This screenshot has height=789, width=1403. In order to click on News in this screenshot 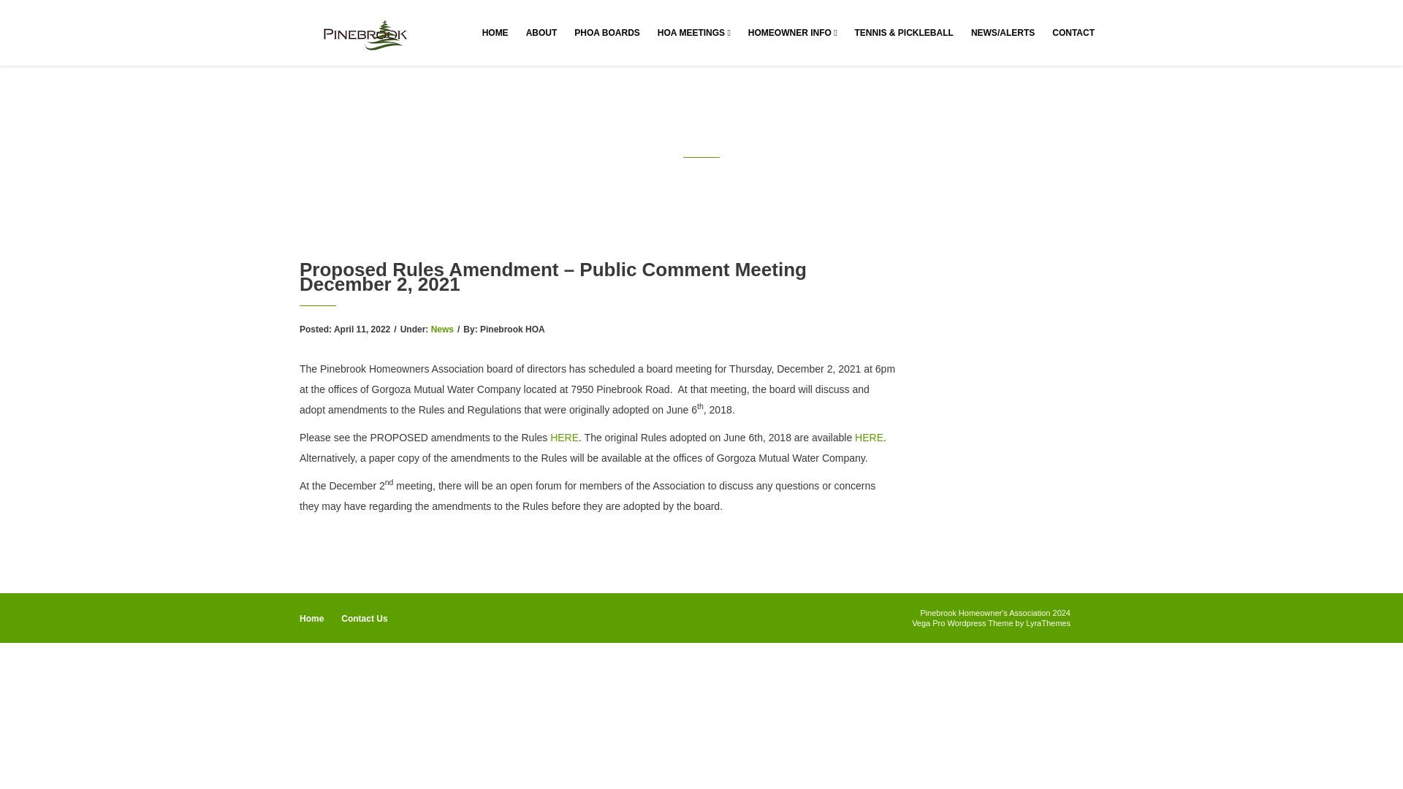, I will do `click(441, 329)`.